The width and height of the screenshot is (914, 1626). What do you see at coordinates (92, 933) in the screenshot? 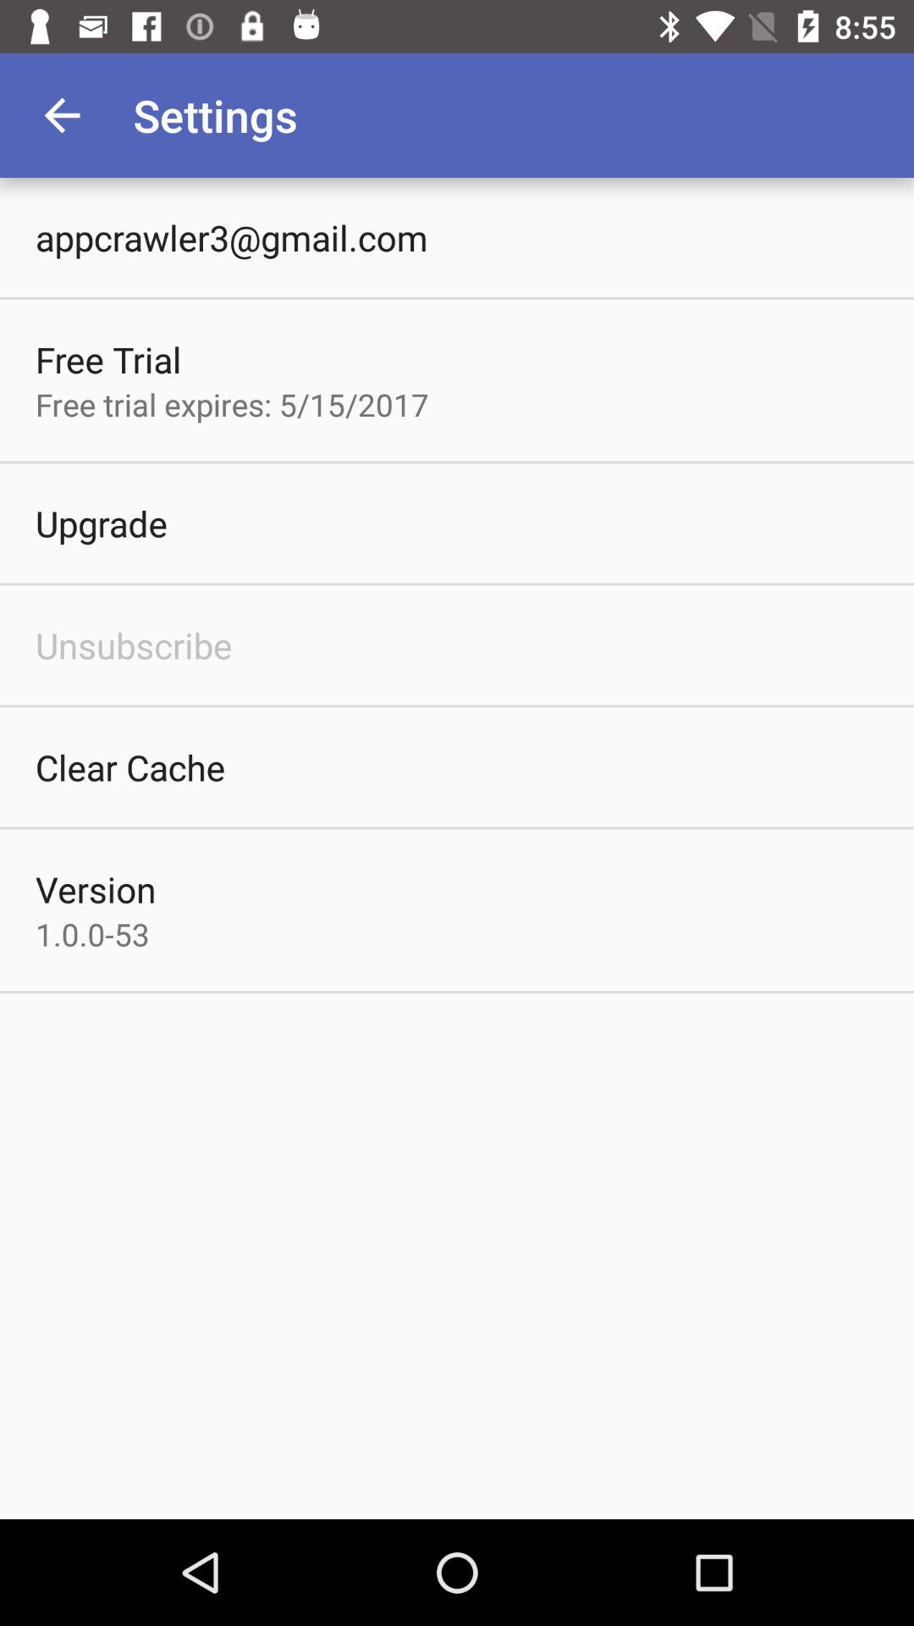
I see `turn off item below the version` at bounding box center [92, 933].